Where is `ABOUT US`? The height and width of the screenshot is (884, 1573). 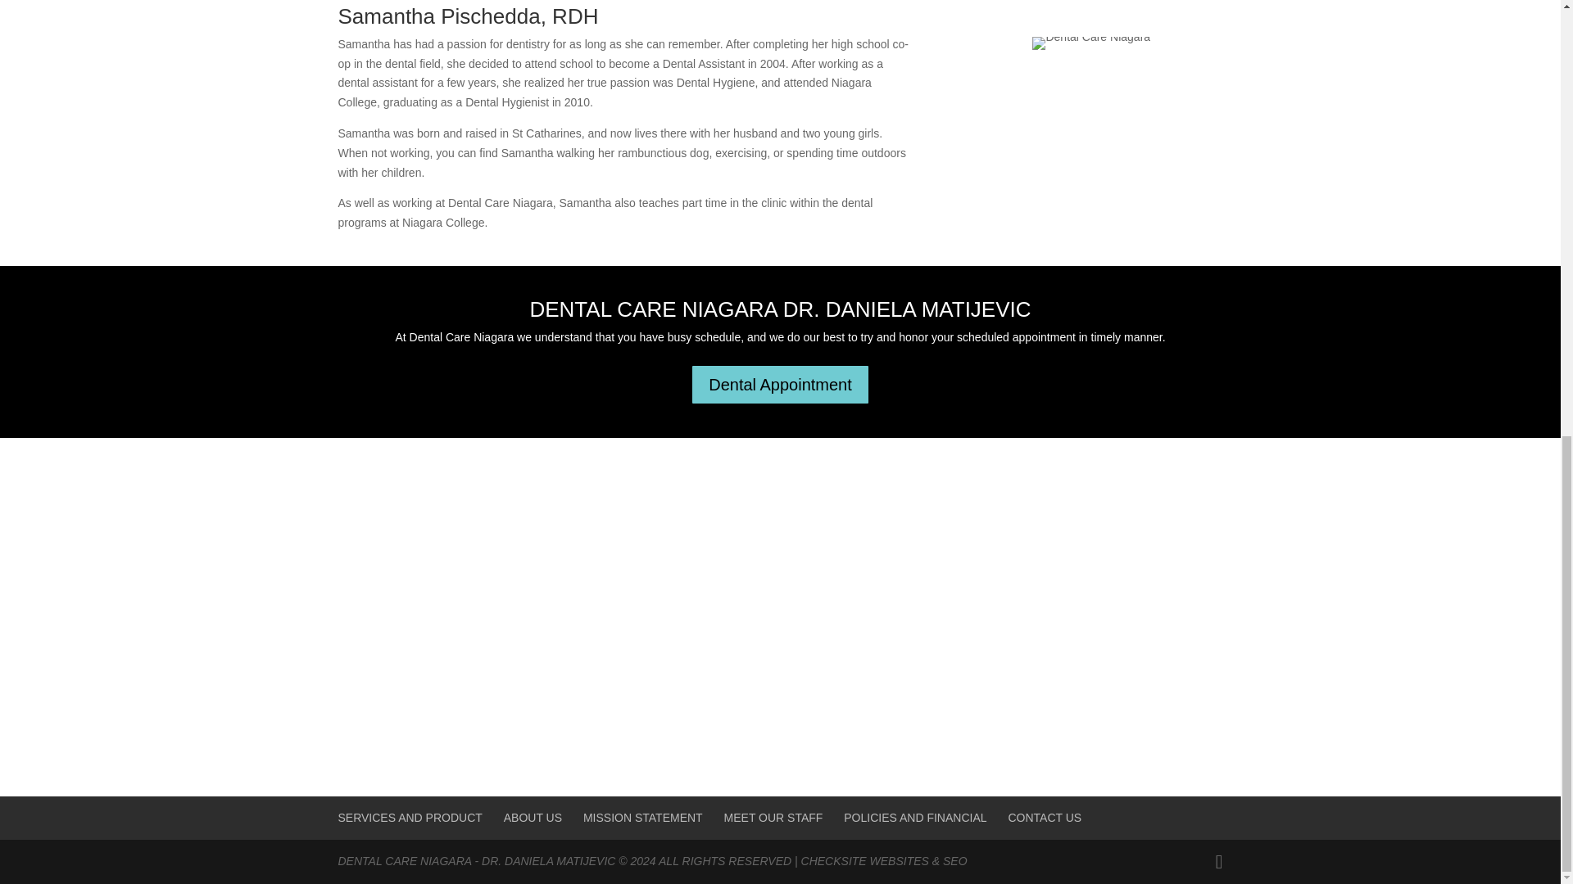 ABOUT US is located at coordinates (533, 817).